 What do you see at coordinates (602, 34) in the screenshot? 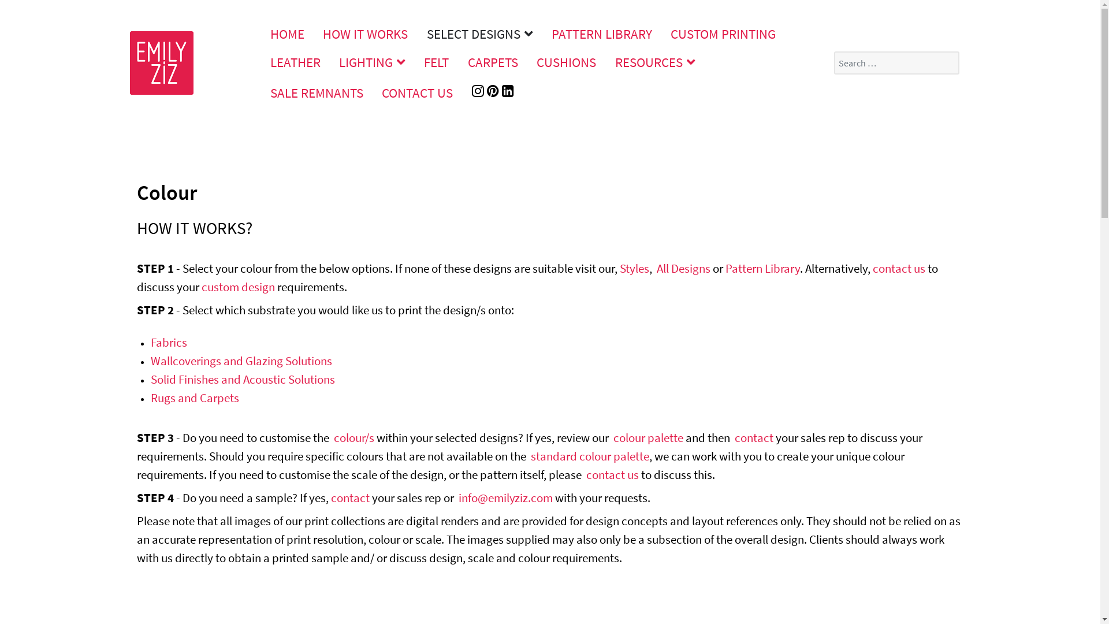
I see `PATTERN LIBRARY` at bounding box center [602, 34].